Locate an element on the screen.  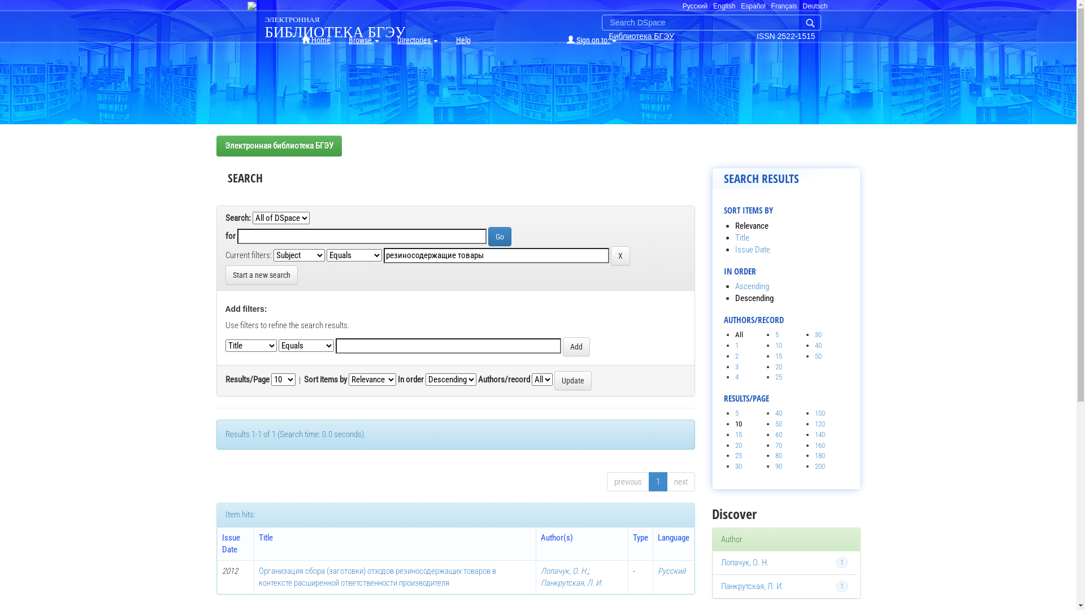
20 is located at coordinates (779, 367).